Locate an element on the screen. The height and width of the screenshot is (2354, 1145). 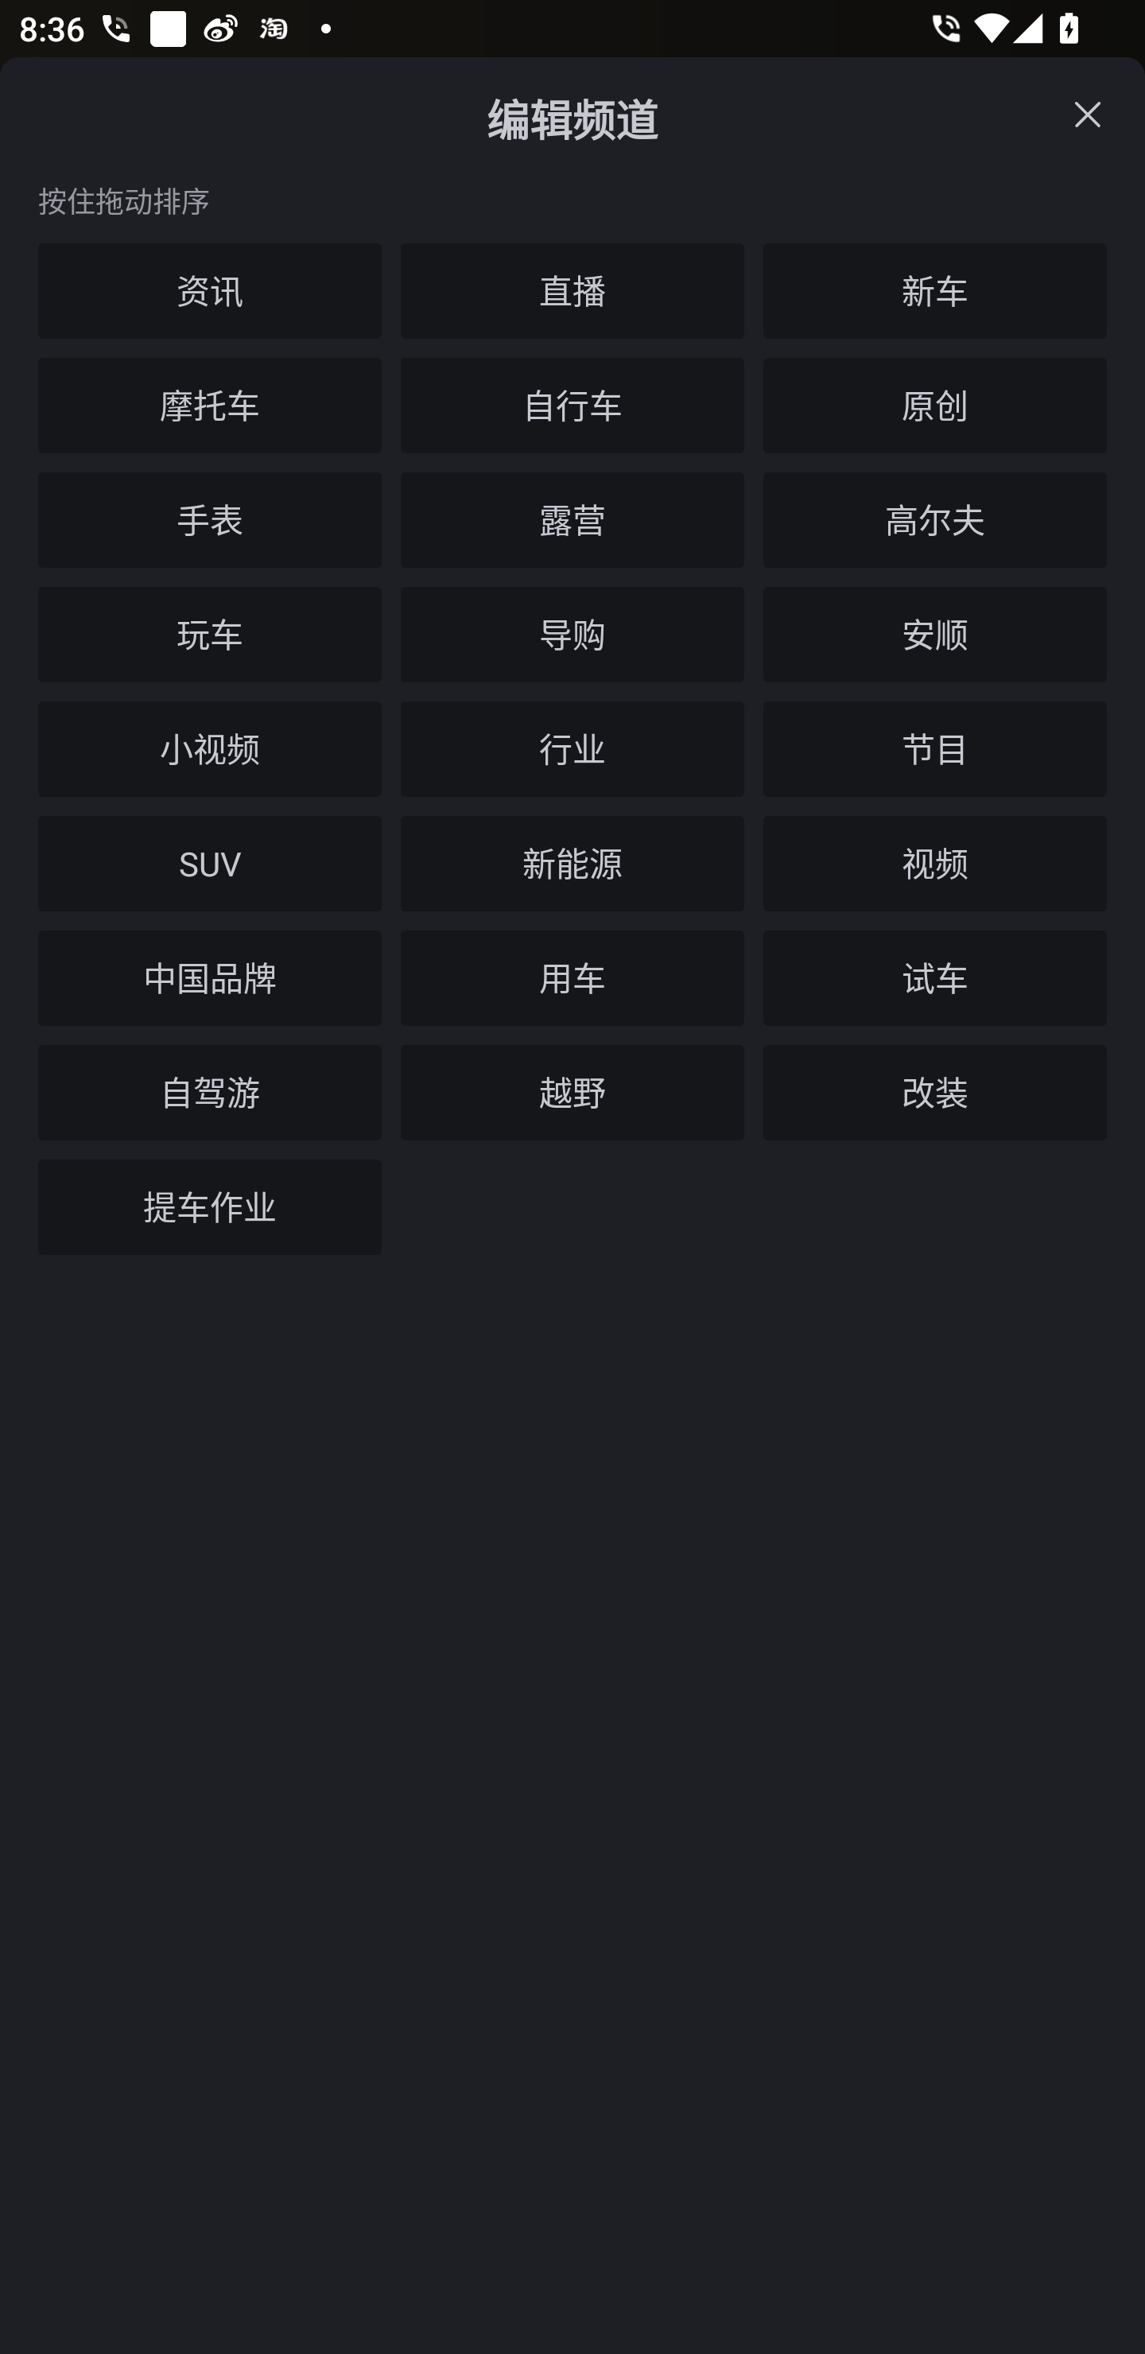
行业 is located at coordinates (572, 749).